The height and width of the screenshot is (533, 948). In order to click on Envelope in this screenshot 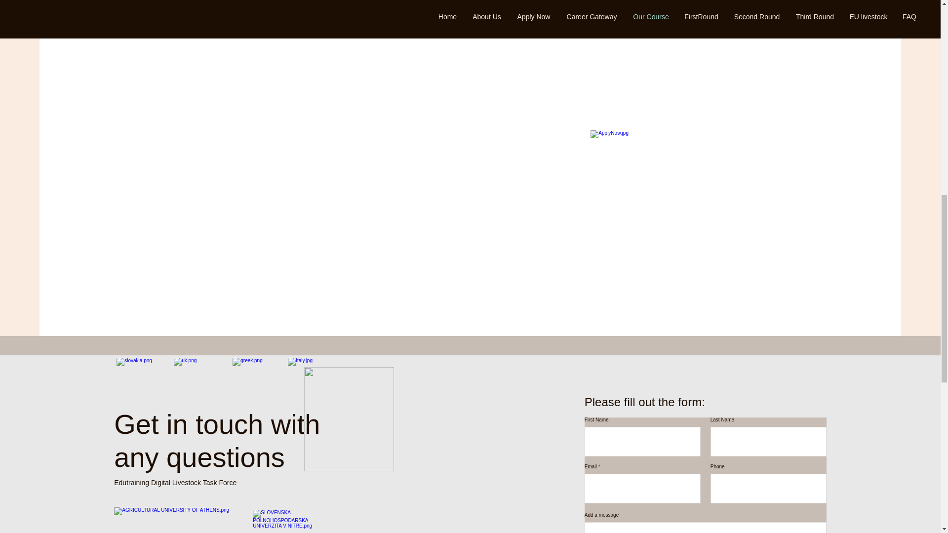, I will do `click(349, 419)`.